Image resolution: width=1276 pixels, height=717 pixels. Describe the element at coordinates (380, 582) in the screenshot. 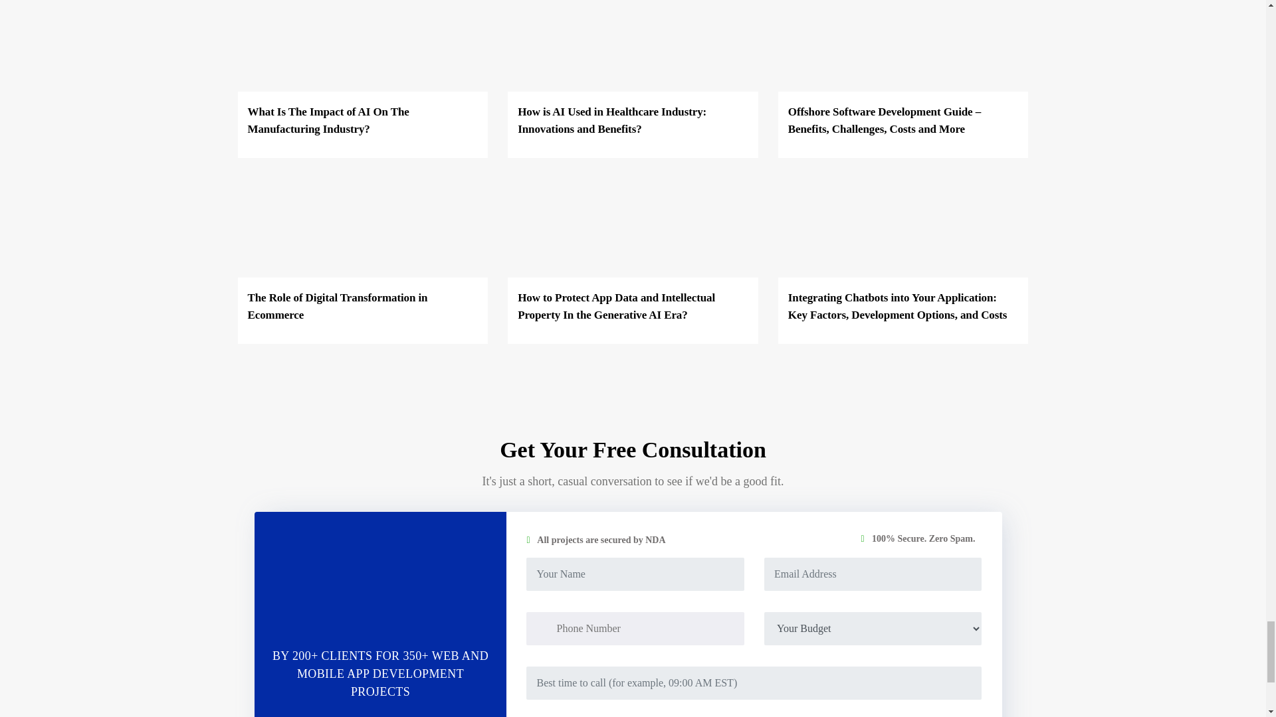

I see `Good Firms Research` at that location.